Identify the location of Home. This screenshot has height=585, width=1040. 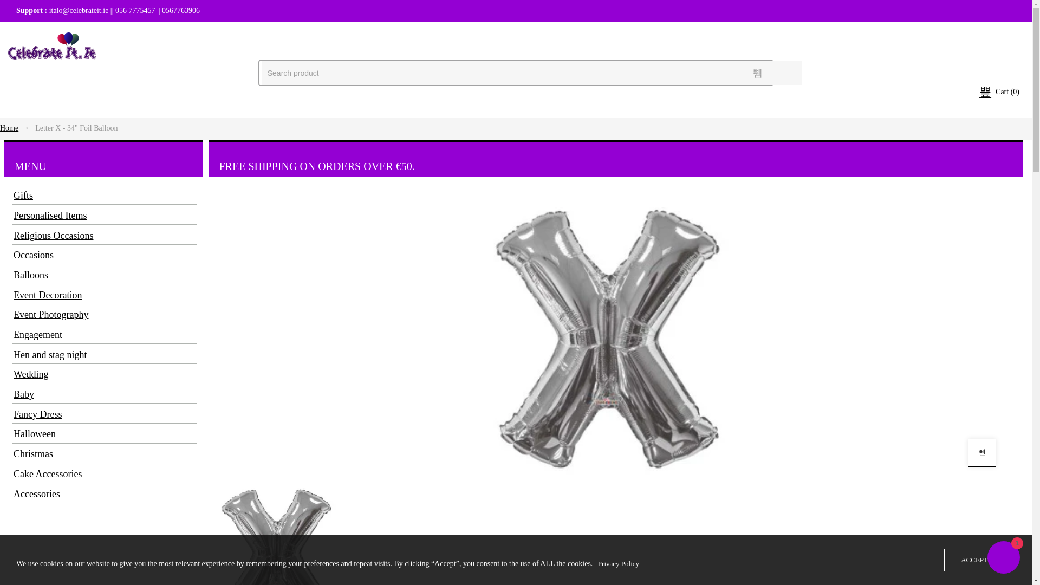
(9, 128).